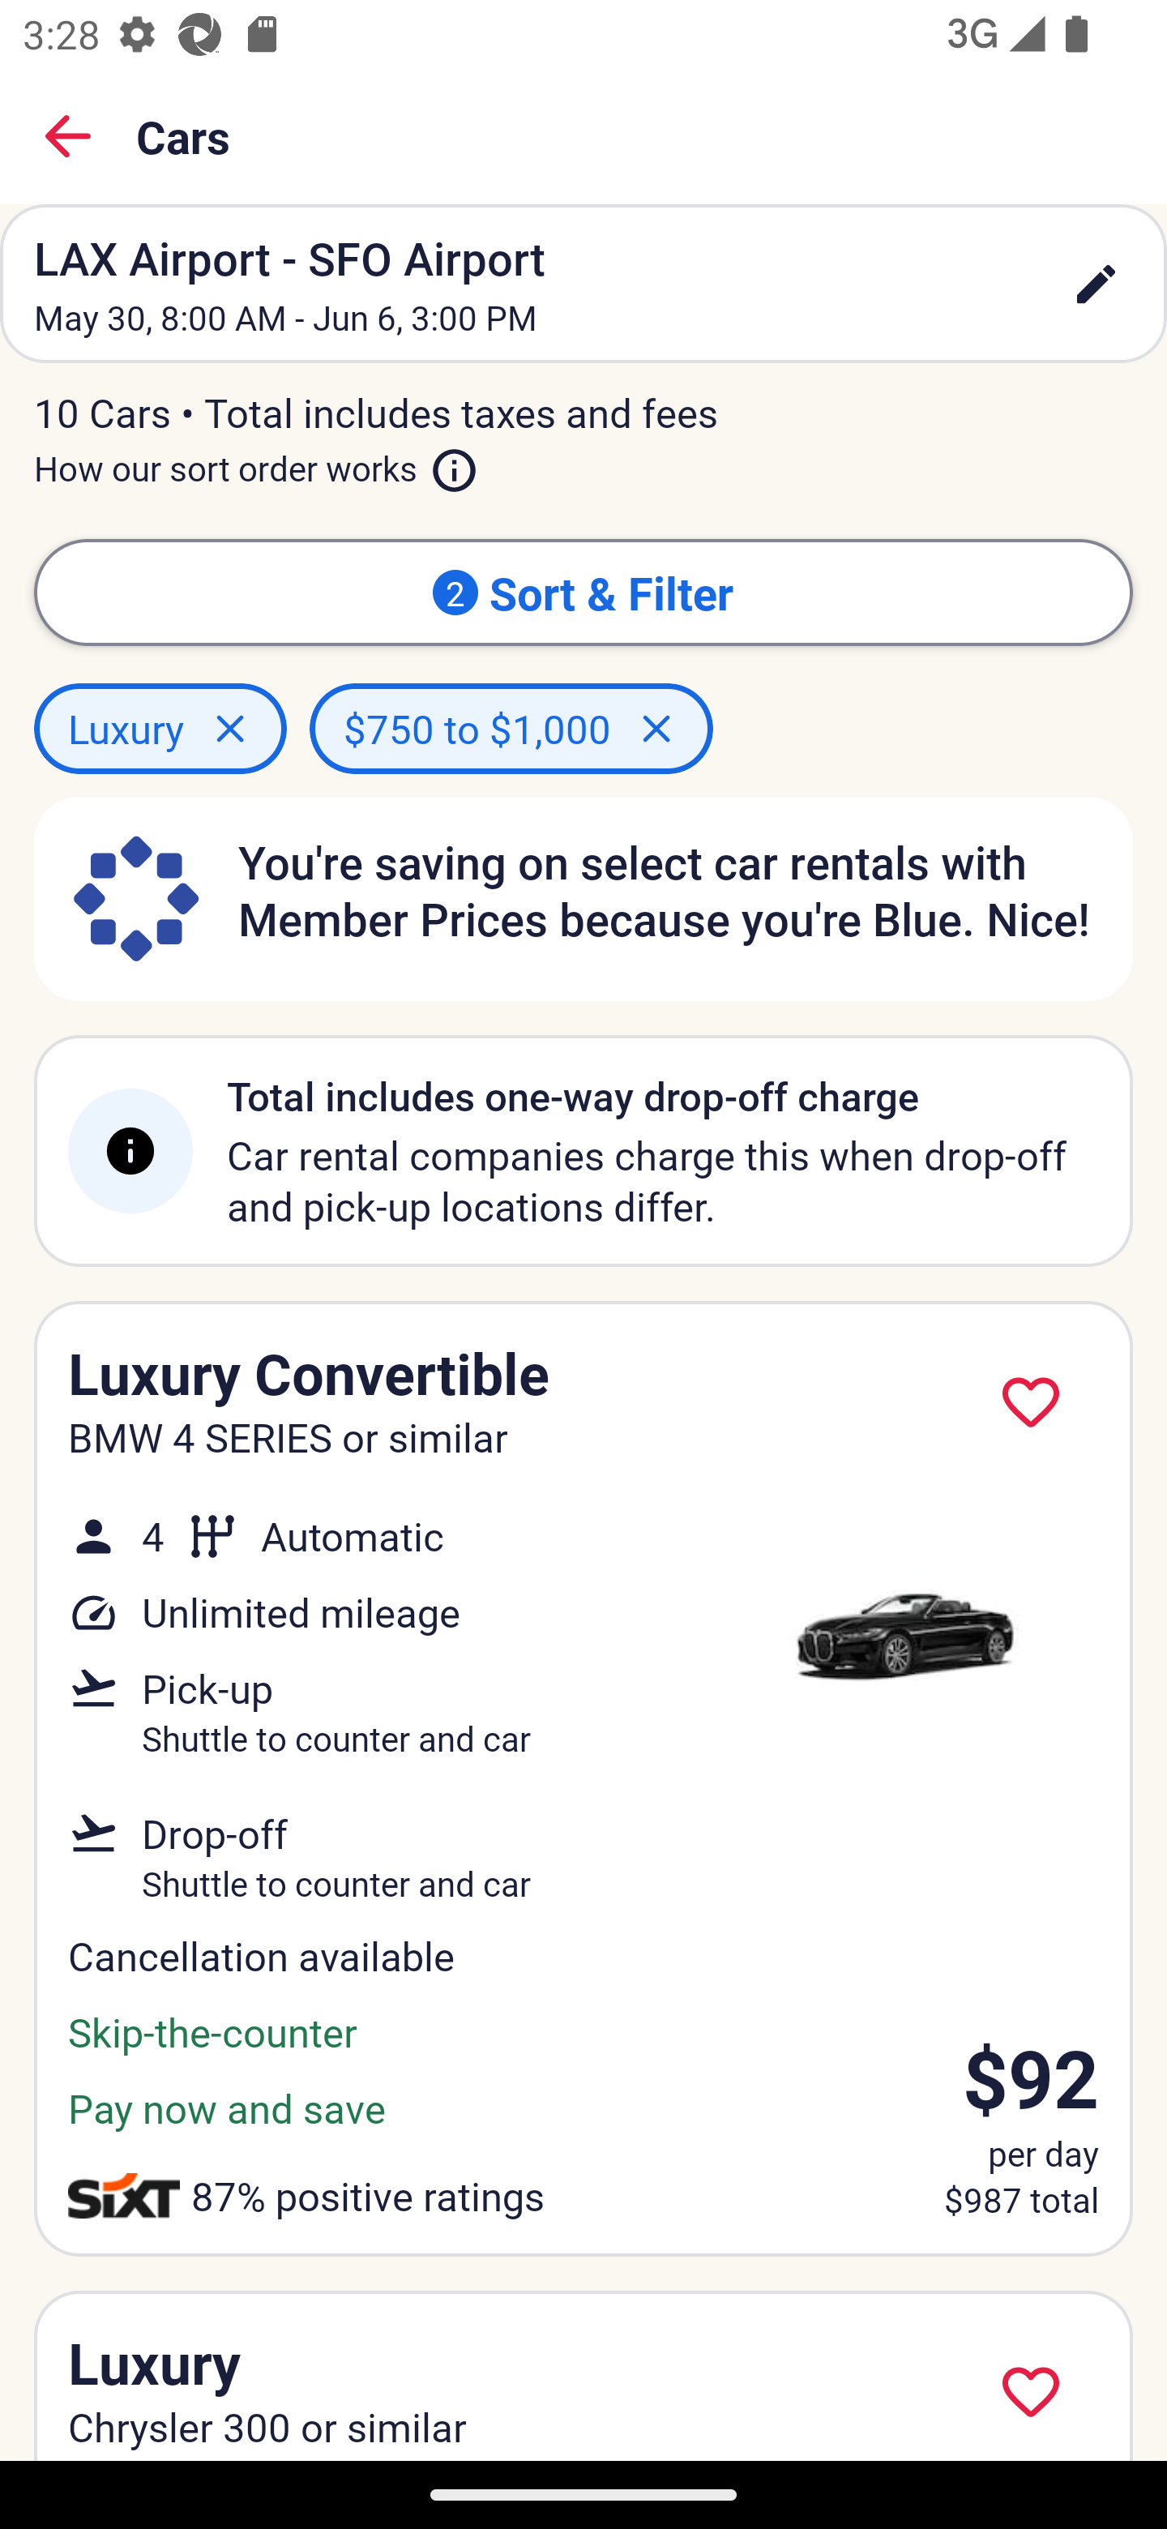 The height and width of the screenshot is (2529, 1167). Describe the element at coordinates (1096, 284) in the screenshot. I see `edit` at that location.